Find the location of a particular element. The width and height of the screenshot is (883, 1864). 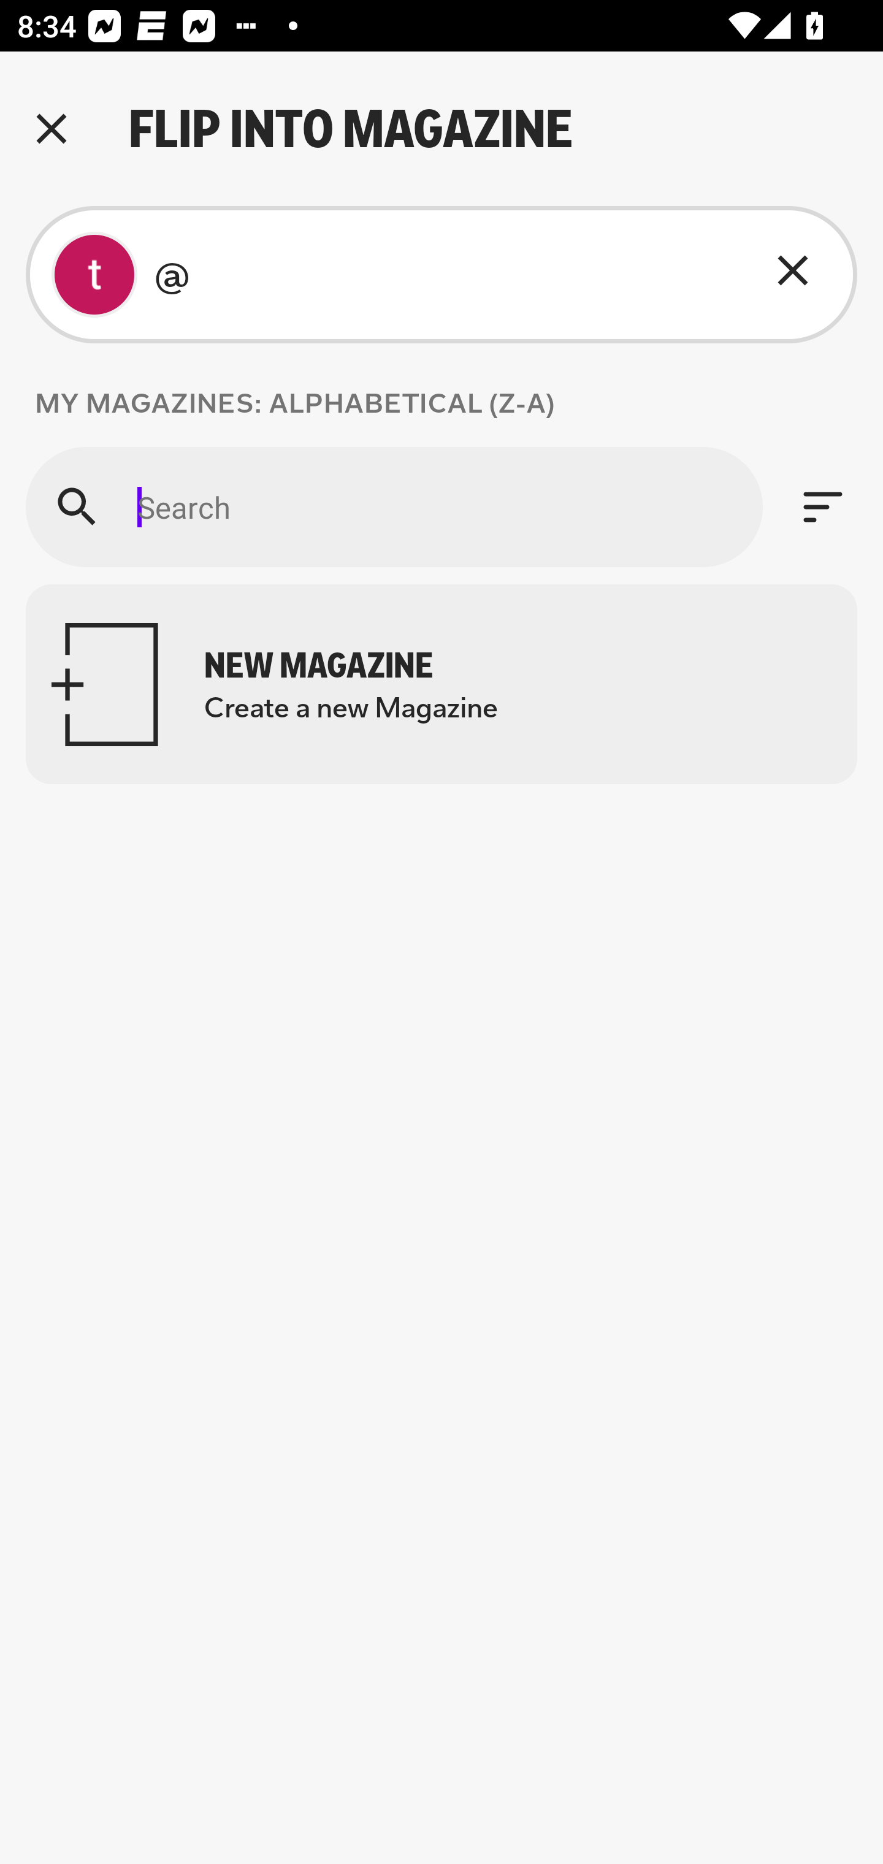

NEW MAGAZINE Create a new Magazine is located at coordinates (442, 684).